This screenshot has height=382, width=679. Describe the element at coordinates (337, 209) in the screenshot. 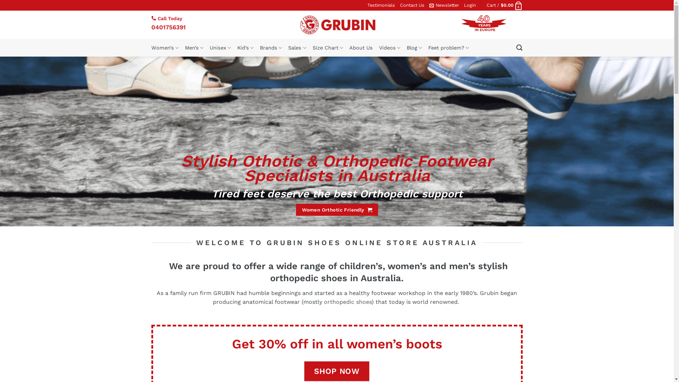

I see `Women Orthotic Friendly` at that location.